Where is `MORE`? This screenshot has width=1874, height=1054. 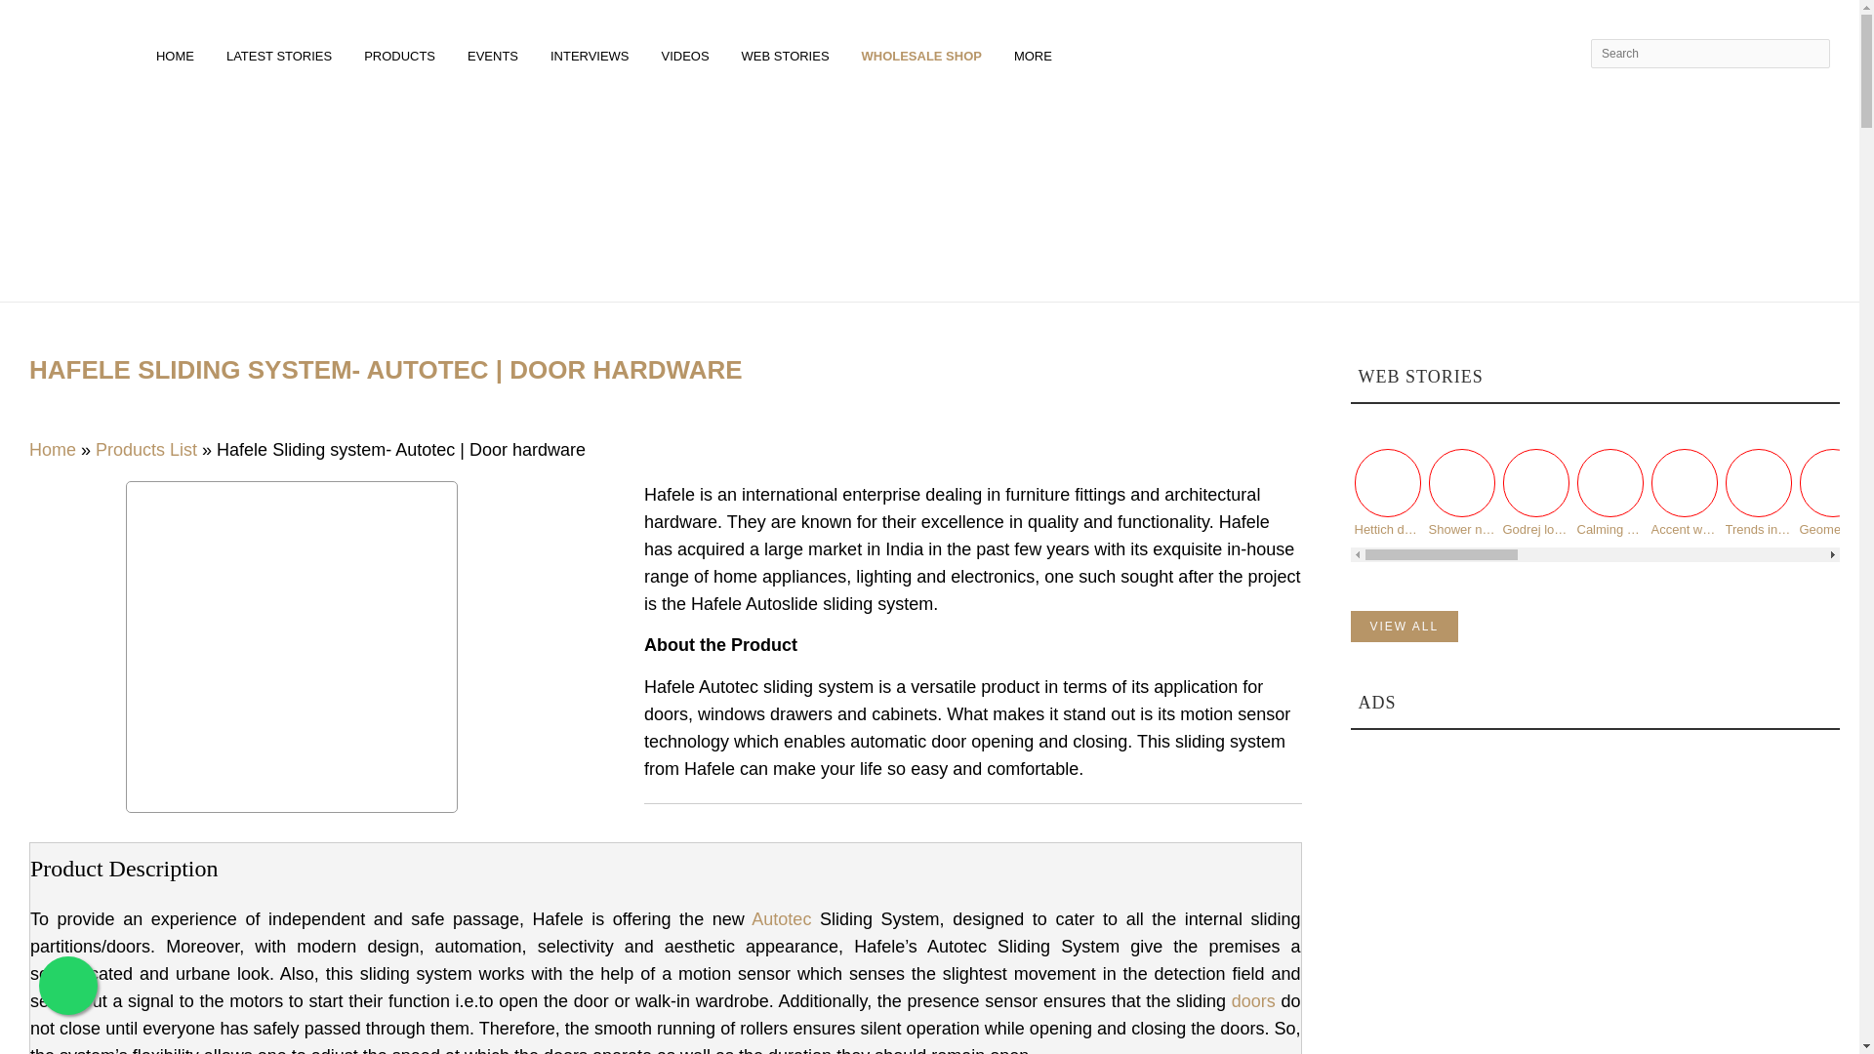 MORE is located at coordinates (1037, 53).